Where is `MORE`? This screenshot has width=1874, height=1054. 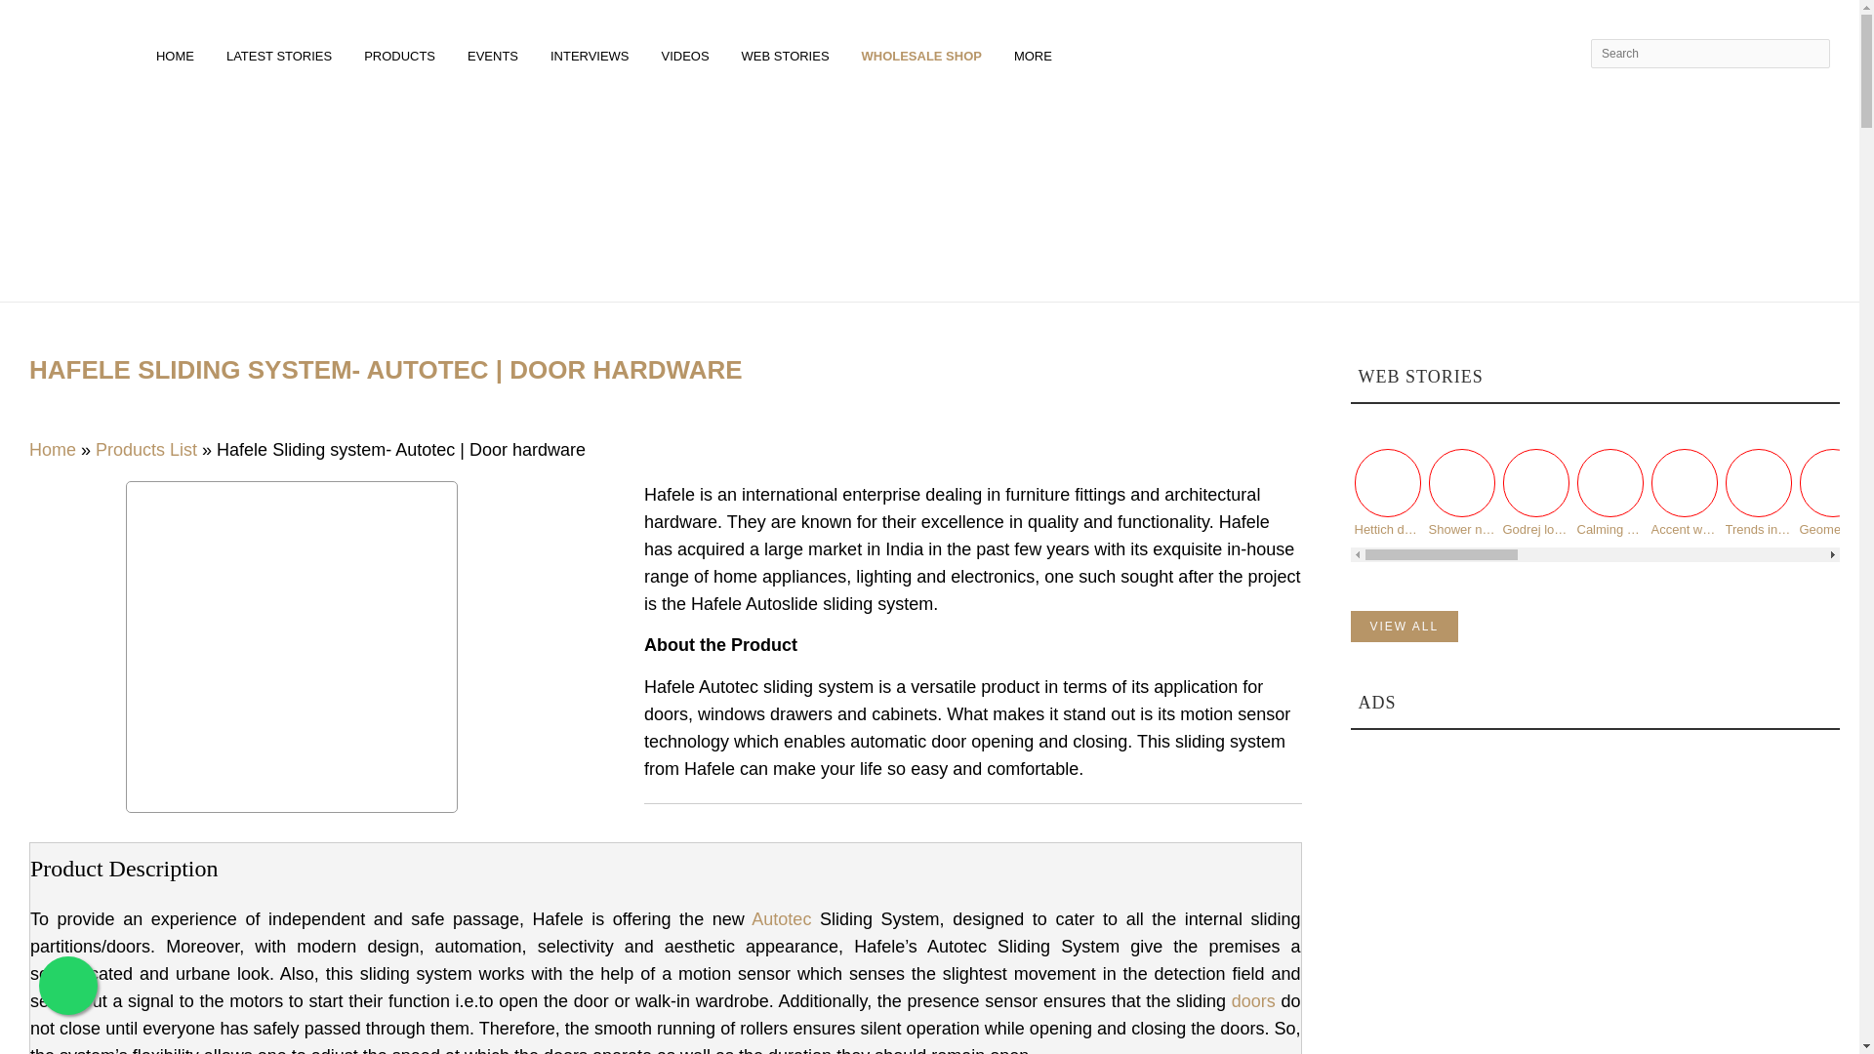 MORE is located at coordinates (1037, 53).